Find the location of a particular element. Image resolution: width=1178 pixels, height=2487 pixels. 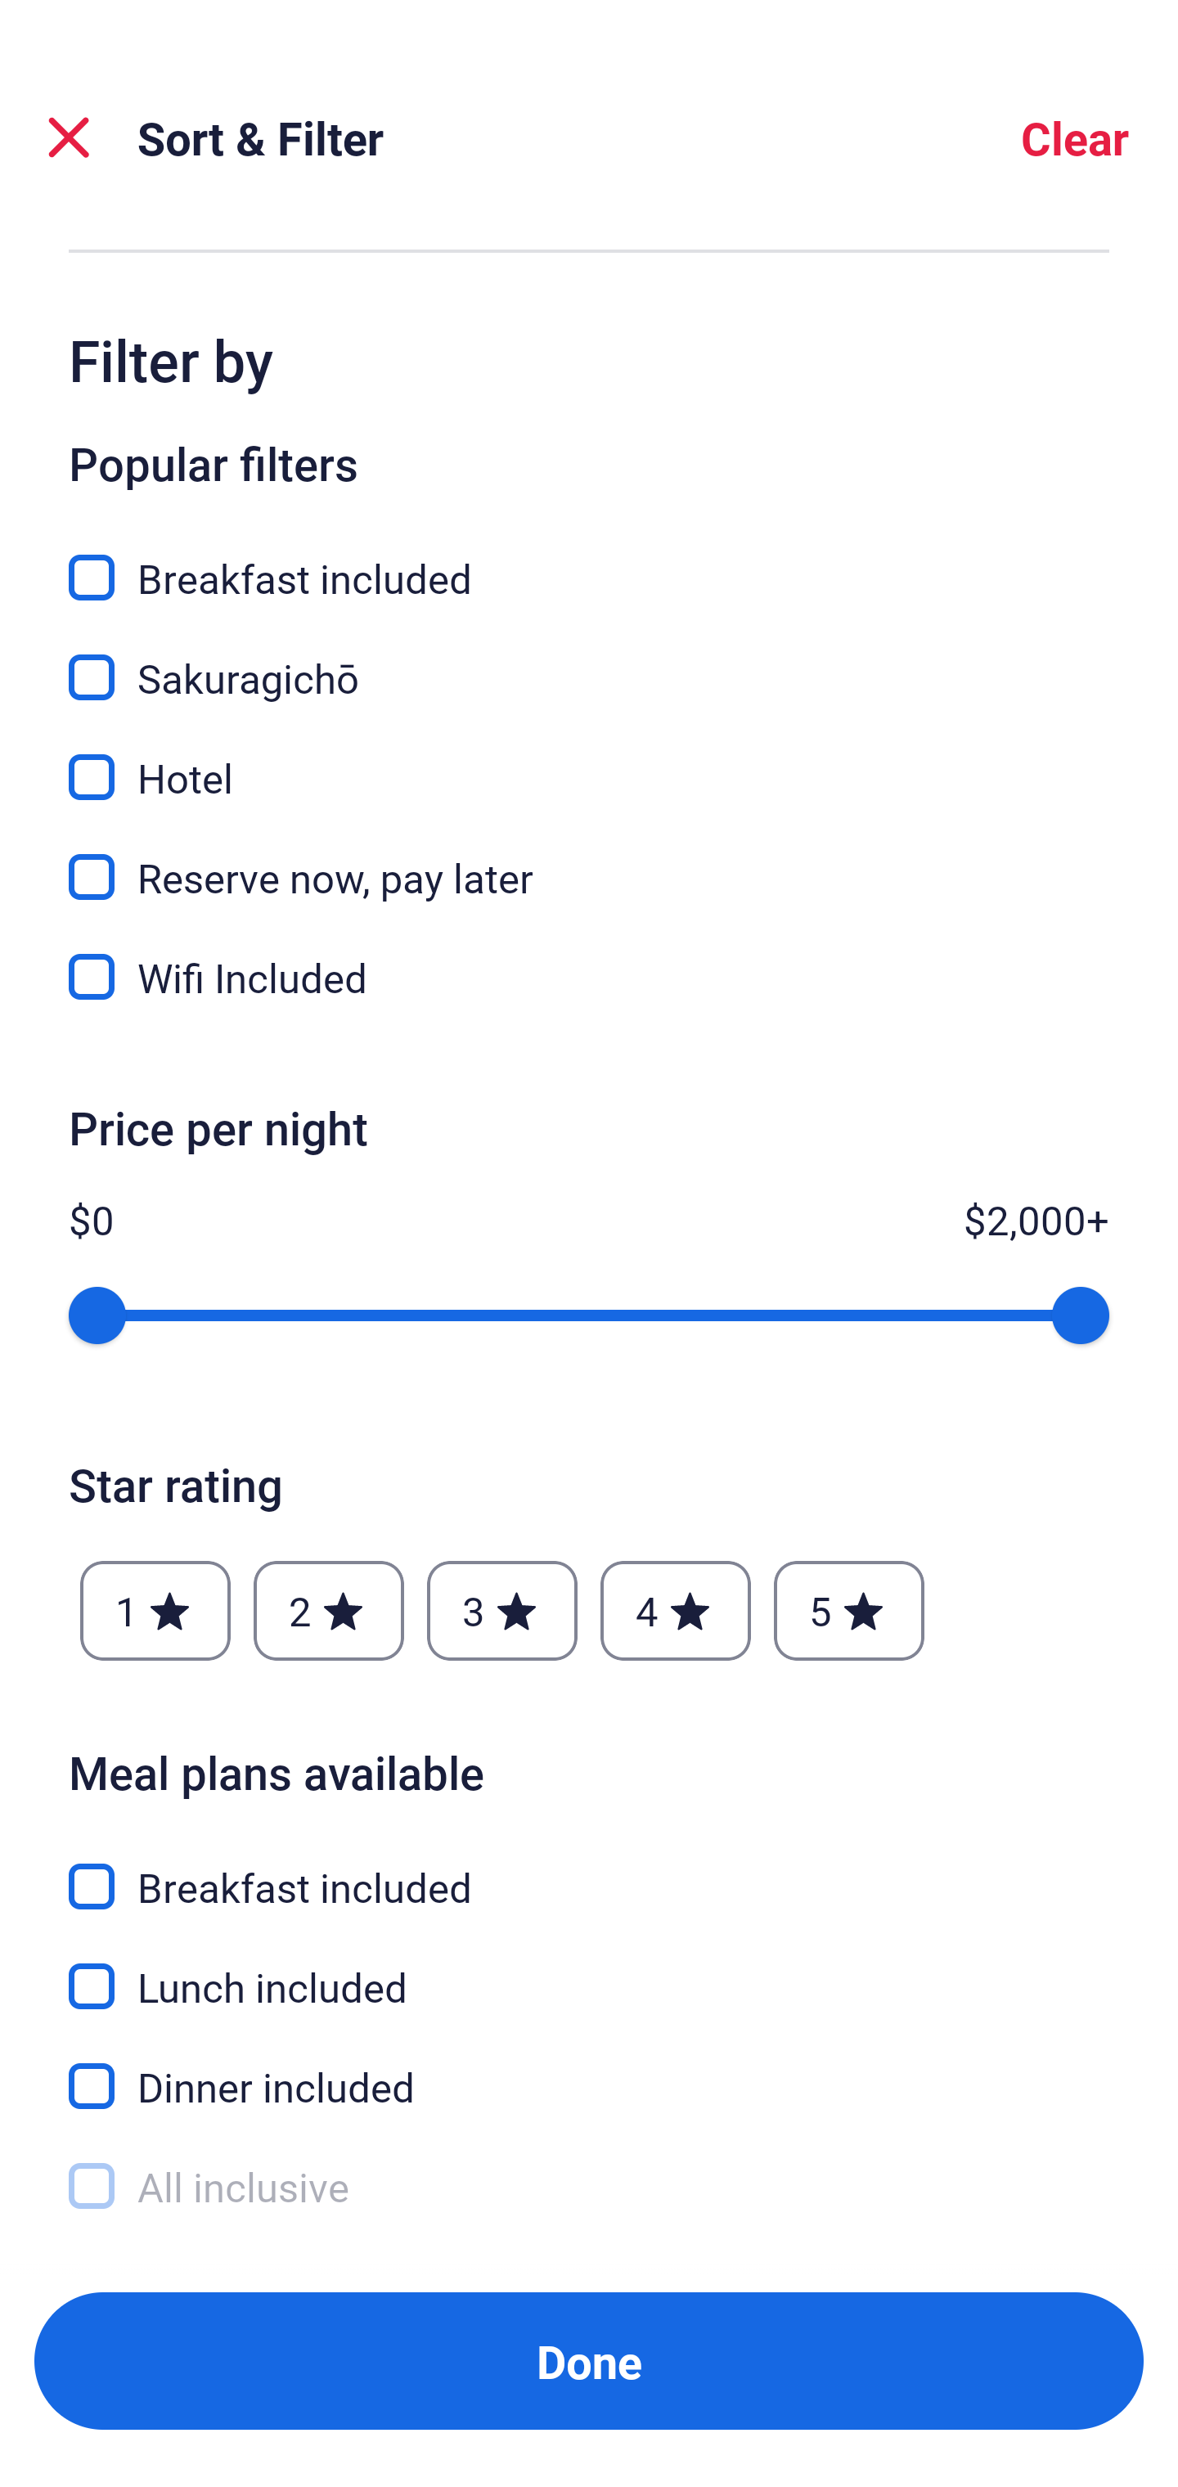

Dinner included, Dinner included is located at coordinates (589, 2069).